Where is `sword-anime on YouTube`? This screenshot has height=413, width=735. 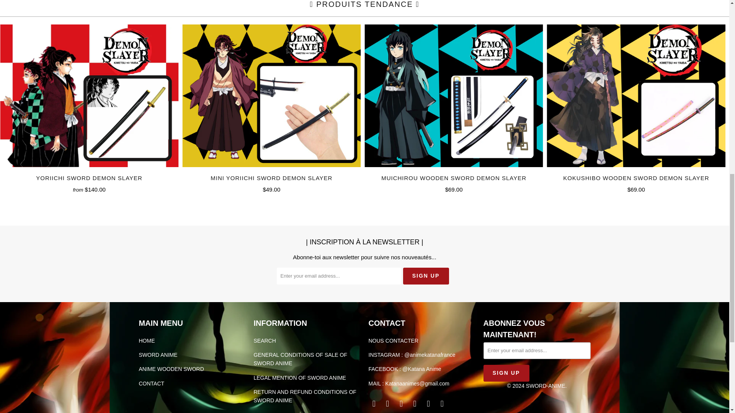 sword-anime on YouTube is located at coordinates (387, 404).